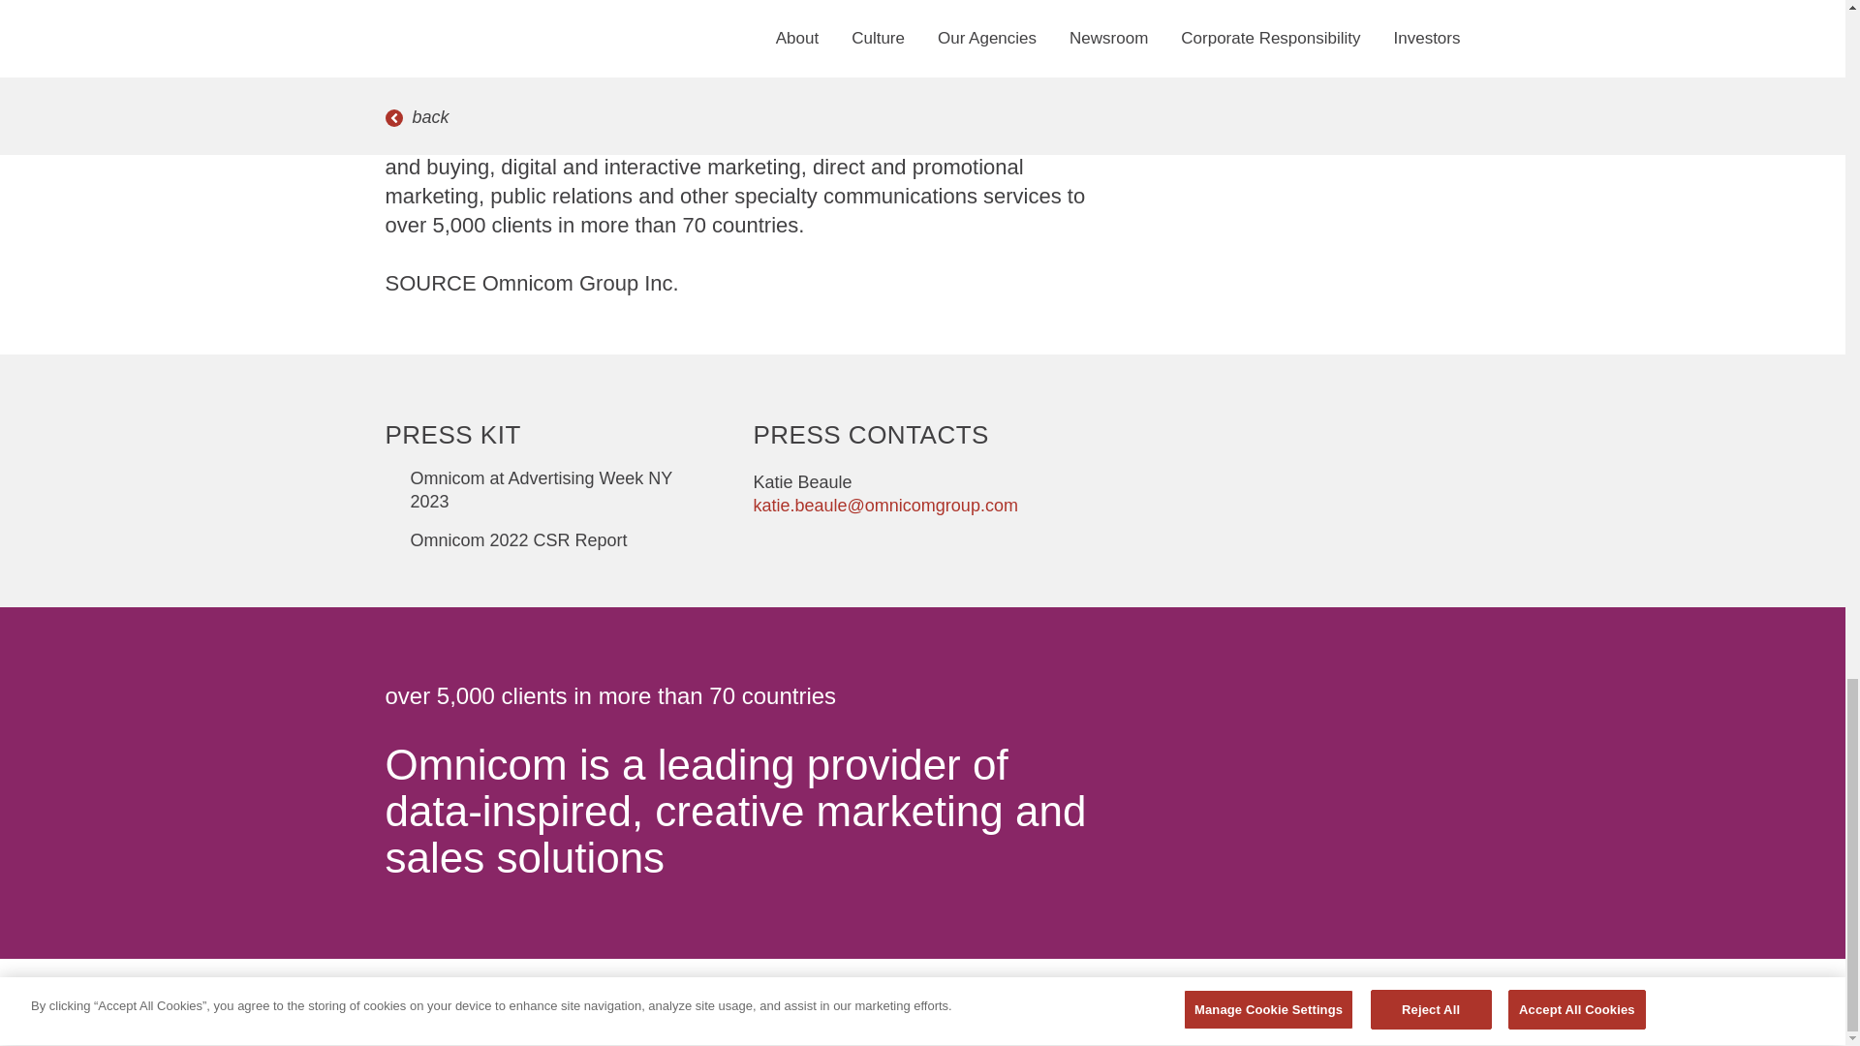 This screenshot has width=1860, height=1046. What do you see at coordinates (506, 540) in the screenshot?
I see `Reference link` at bounding box center [506, 540].